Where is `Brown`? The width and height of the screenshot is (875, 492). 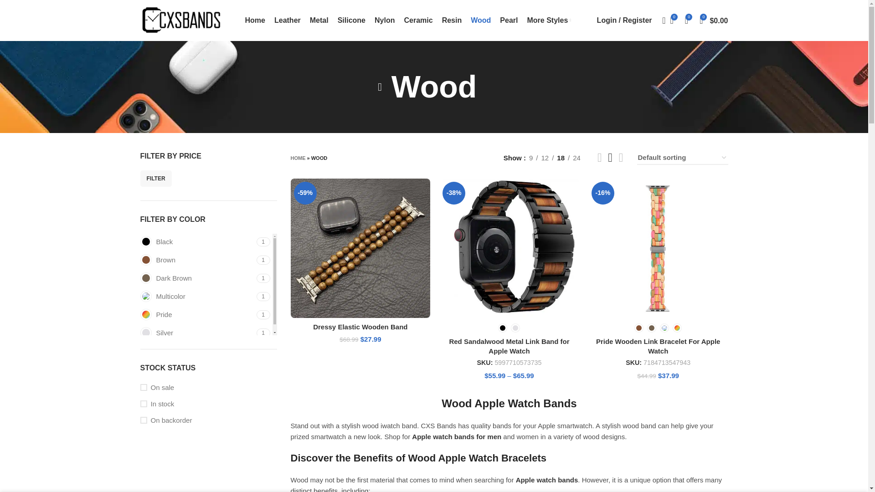
Brown is located at coordinates (197, 241).